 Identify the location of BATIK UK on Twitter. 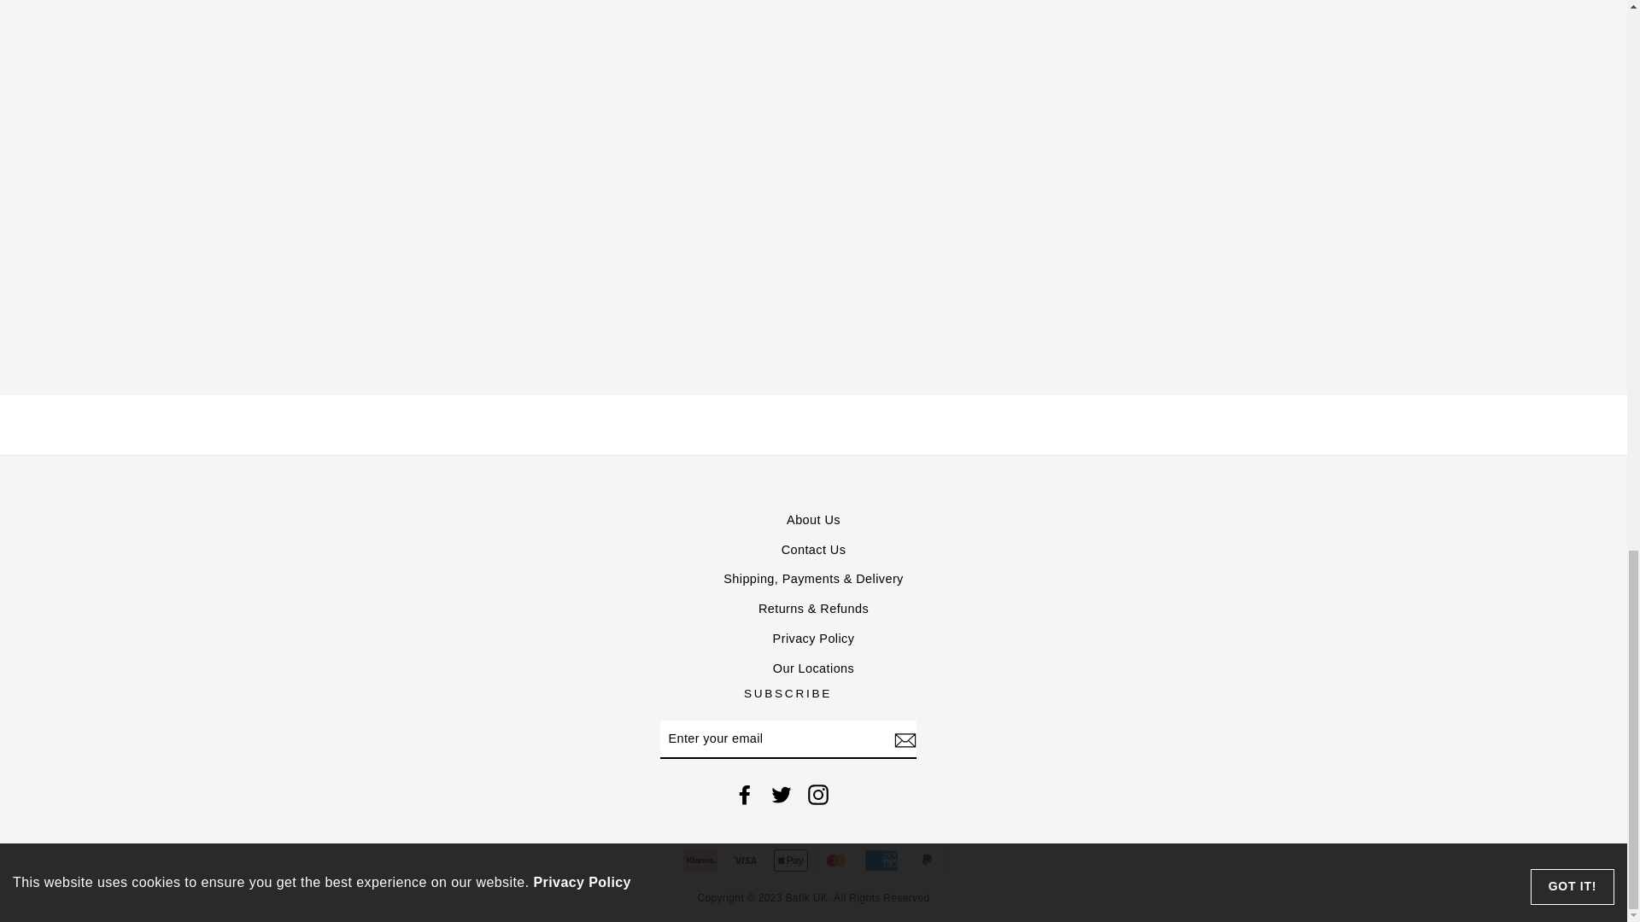
(781, 794).